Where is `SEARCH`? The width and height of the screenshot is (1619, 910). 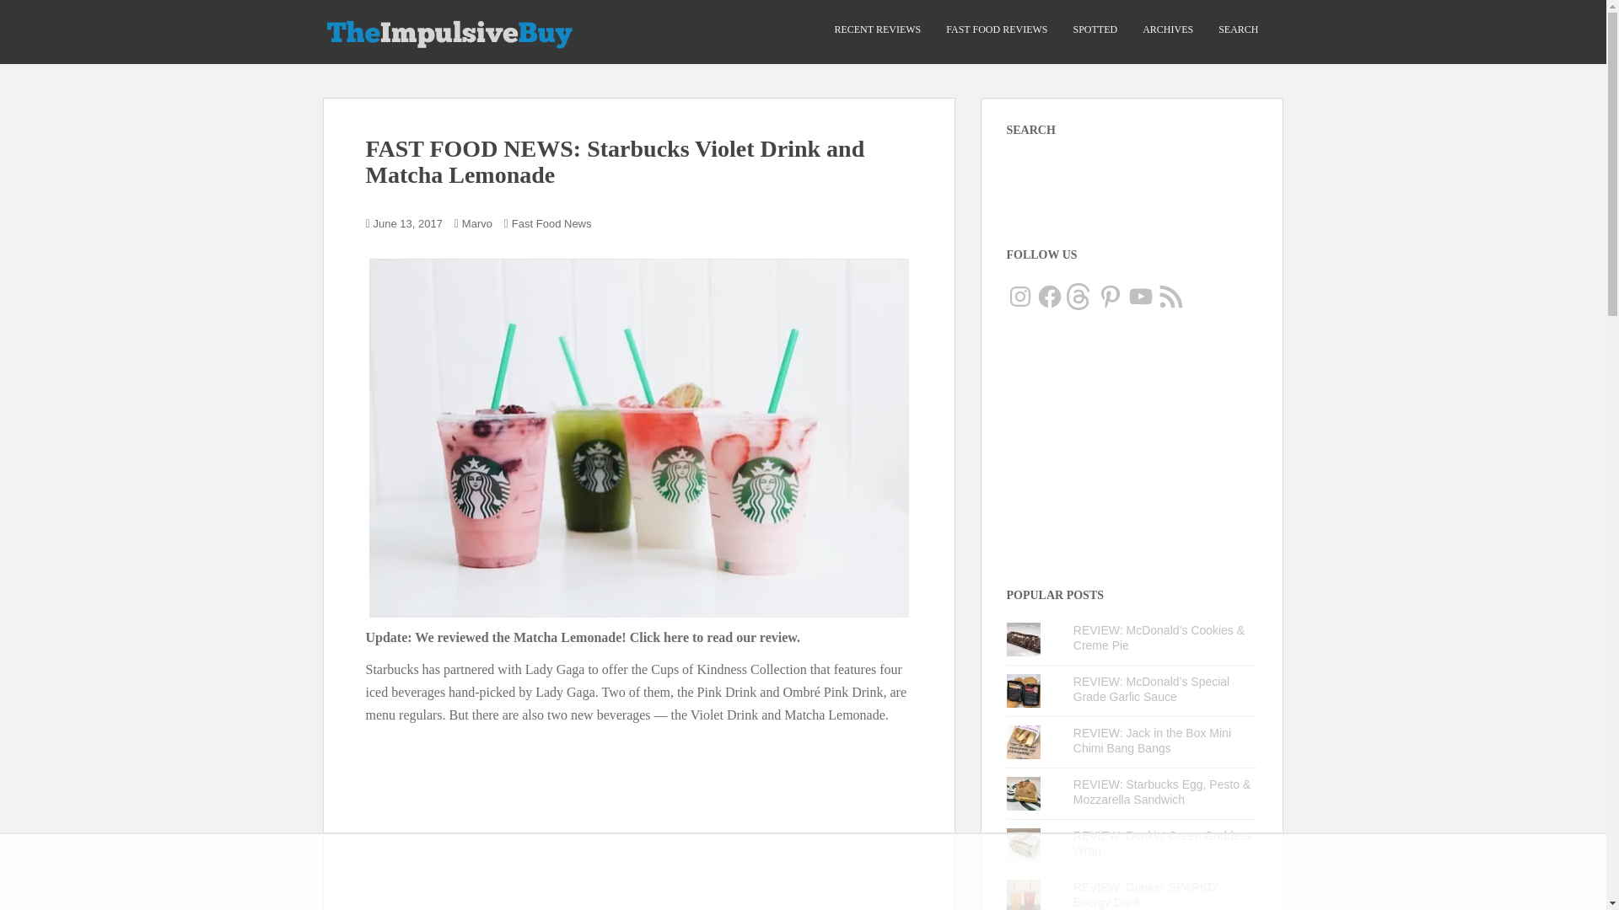 SEARCH is located at coordinates (1238, 29).